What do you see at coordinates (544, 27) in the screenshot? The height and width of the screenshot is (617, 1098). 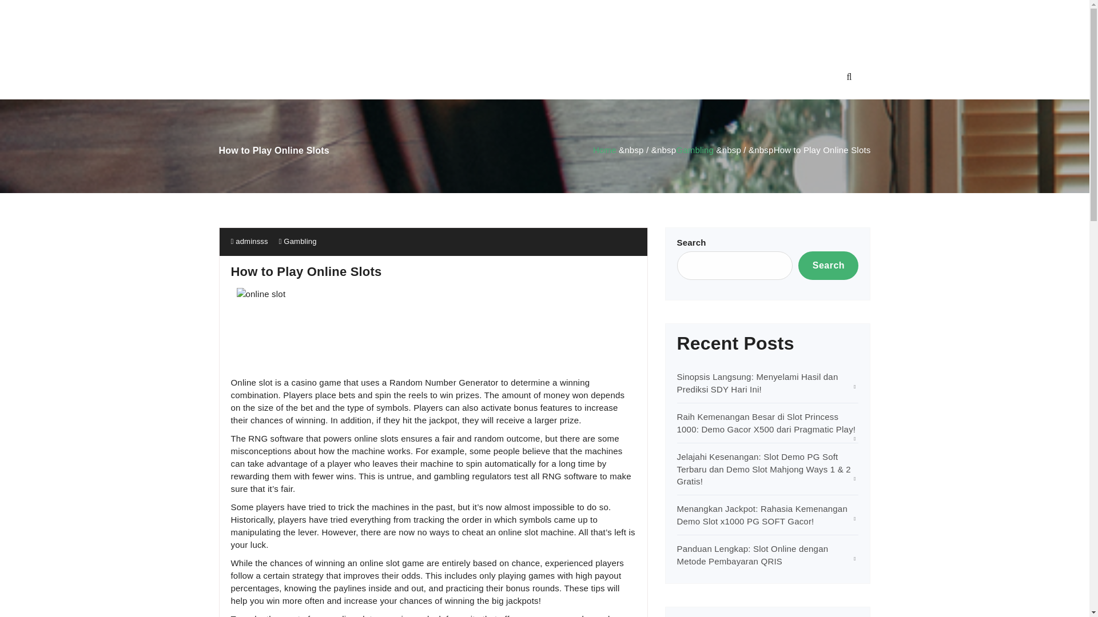 I see `piadasidiotas` at bounding box center [544, 27].